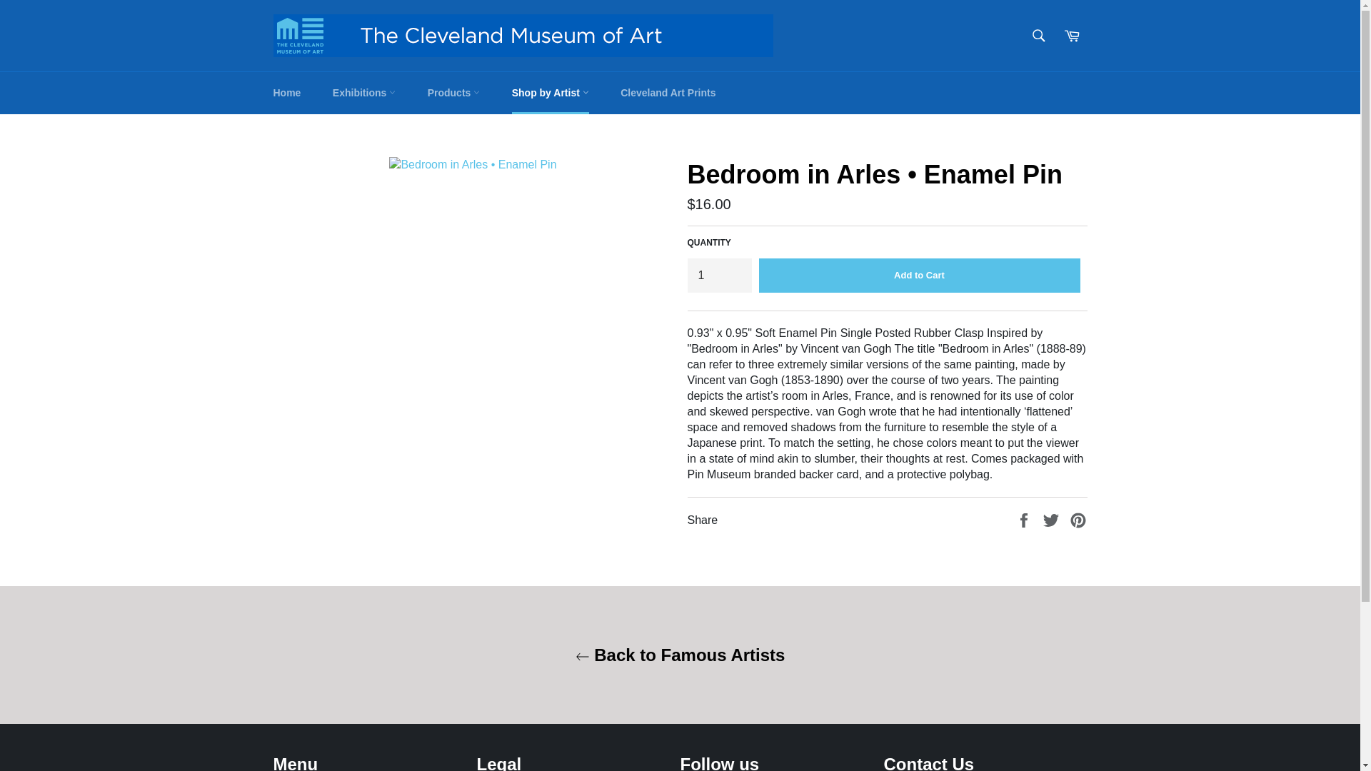 The height and width of the screenshot is (771, 1371). I want to click on Share on Facebook, so click(1025, 519).